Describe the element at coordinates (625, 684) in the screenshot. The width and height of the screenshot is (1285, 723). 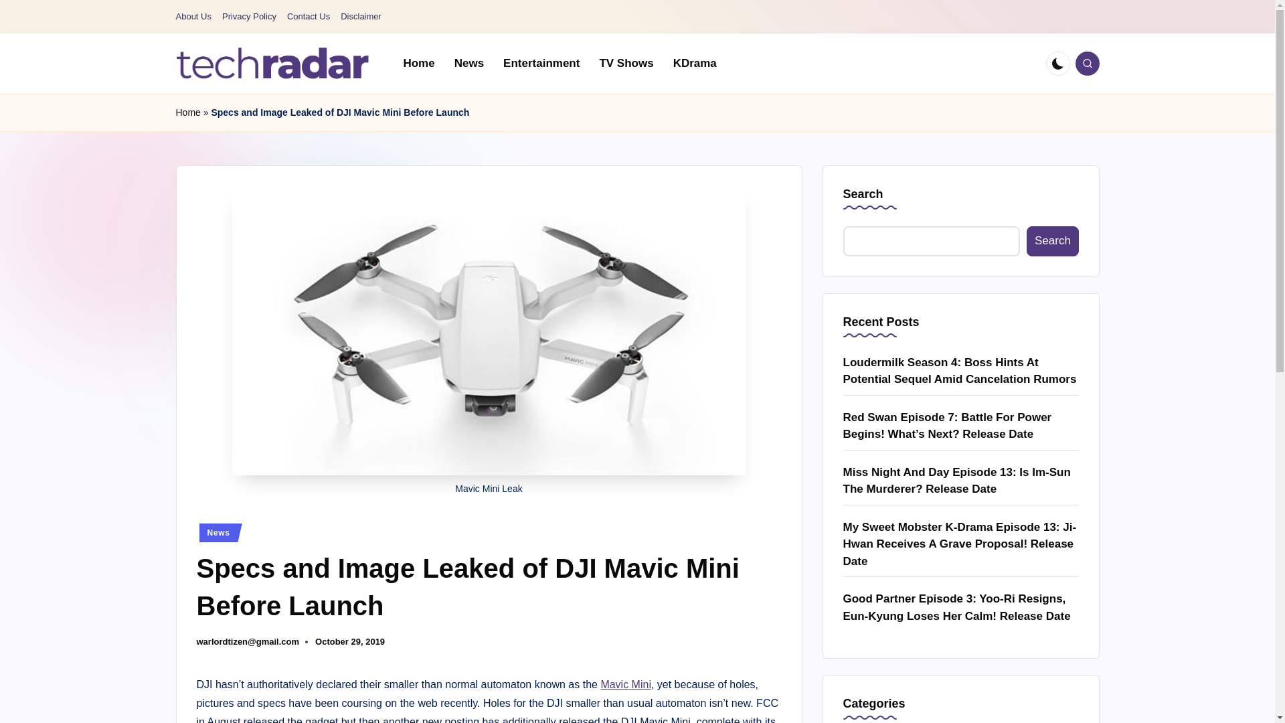
I see `Mavic Mini` at that location.